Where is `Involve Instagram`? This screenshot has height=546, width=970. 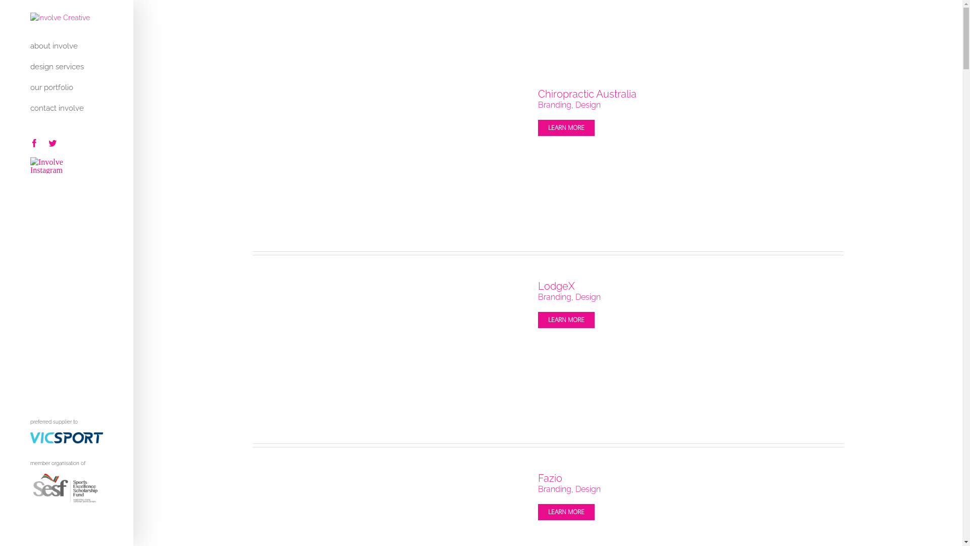
Involve Instagram is located at coordinates (62, 165).